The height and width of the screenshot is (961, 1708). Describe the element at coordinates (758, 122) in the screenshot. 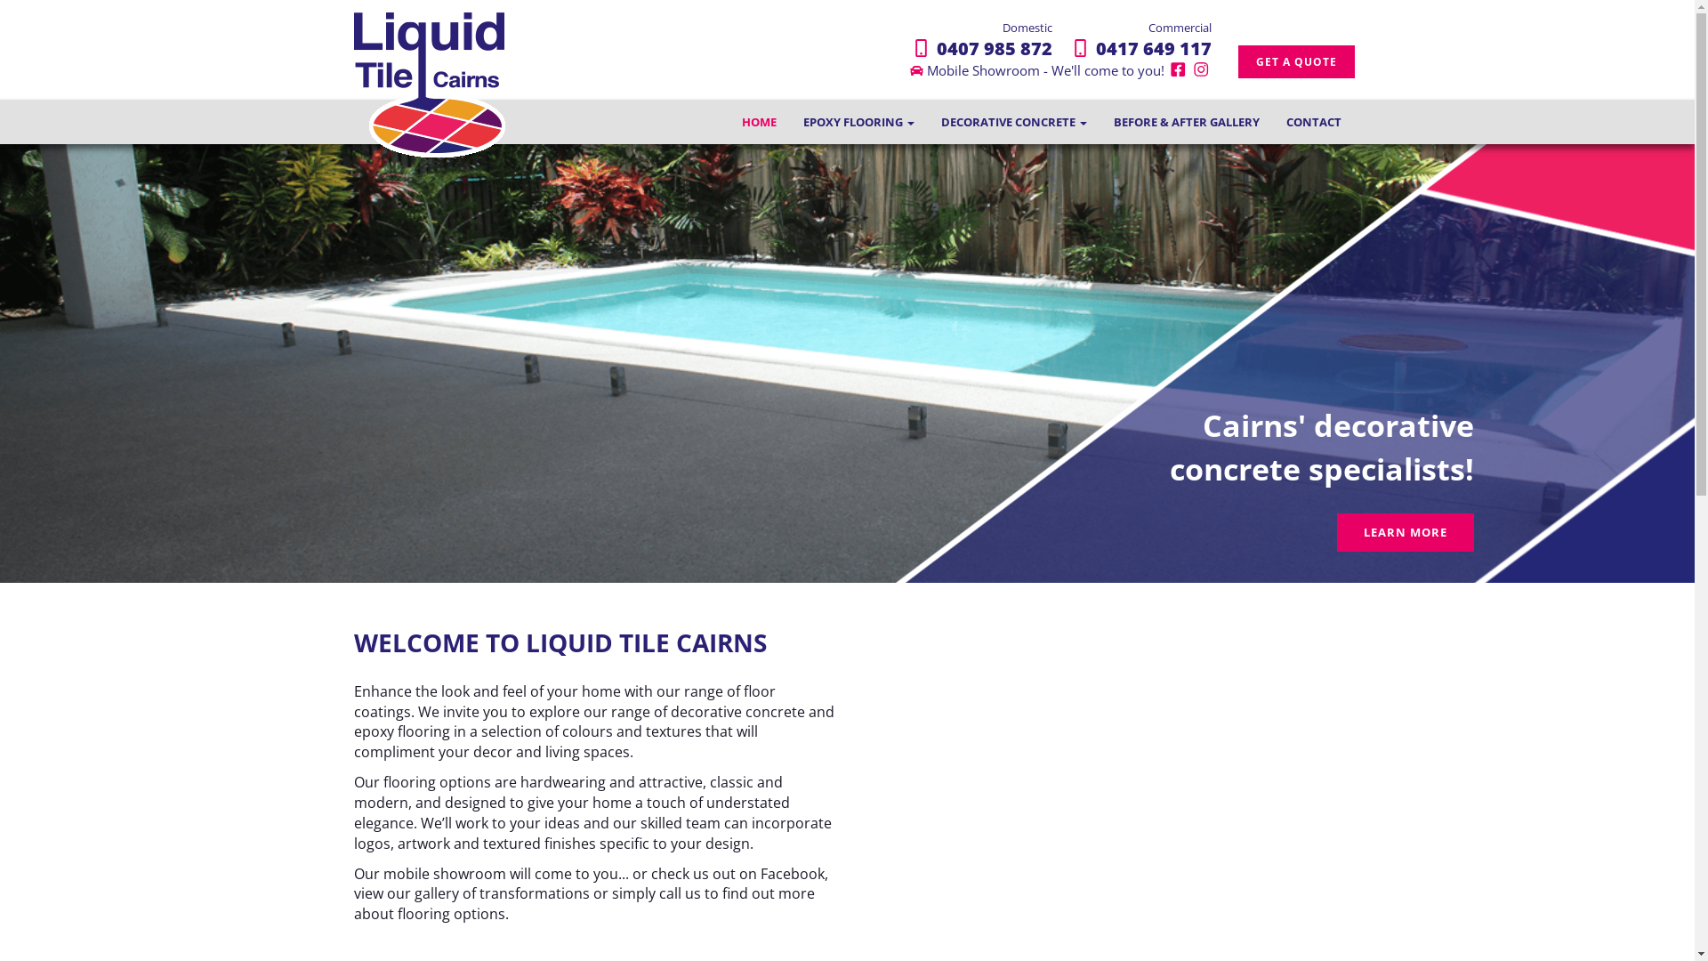

I see `HOME` at that location.